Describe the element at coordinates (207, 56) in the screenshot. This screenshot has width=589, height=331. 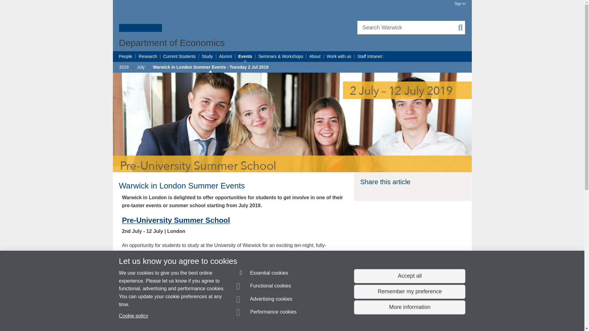
I see `Study` at that location.